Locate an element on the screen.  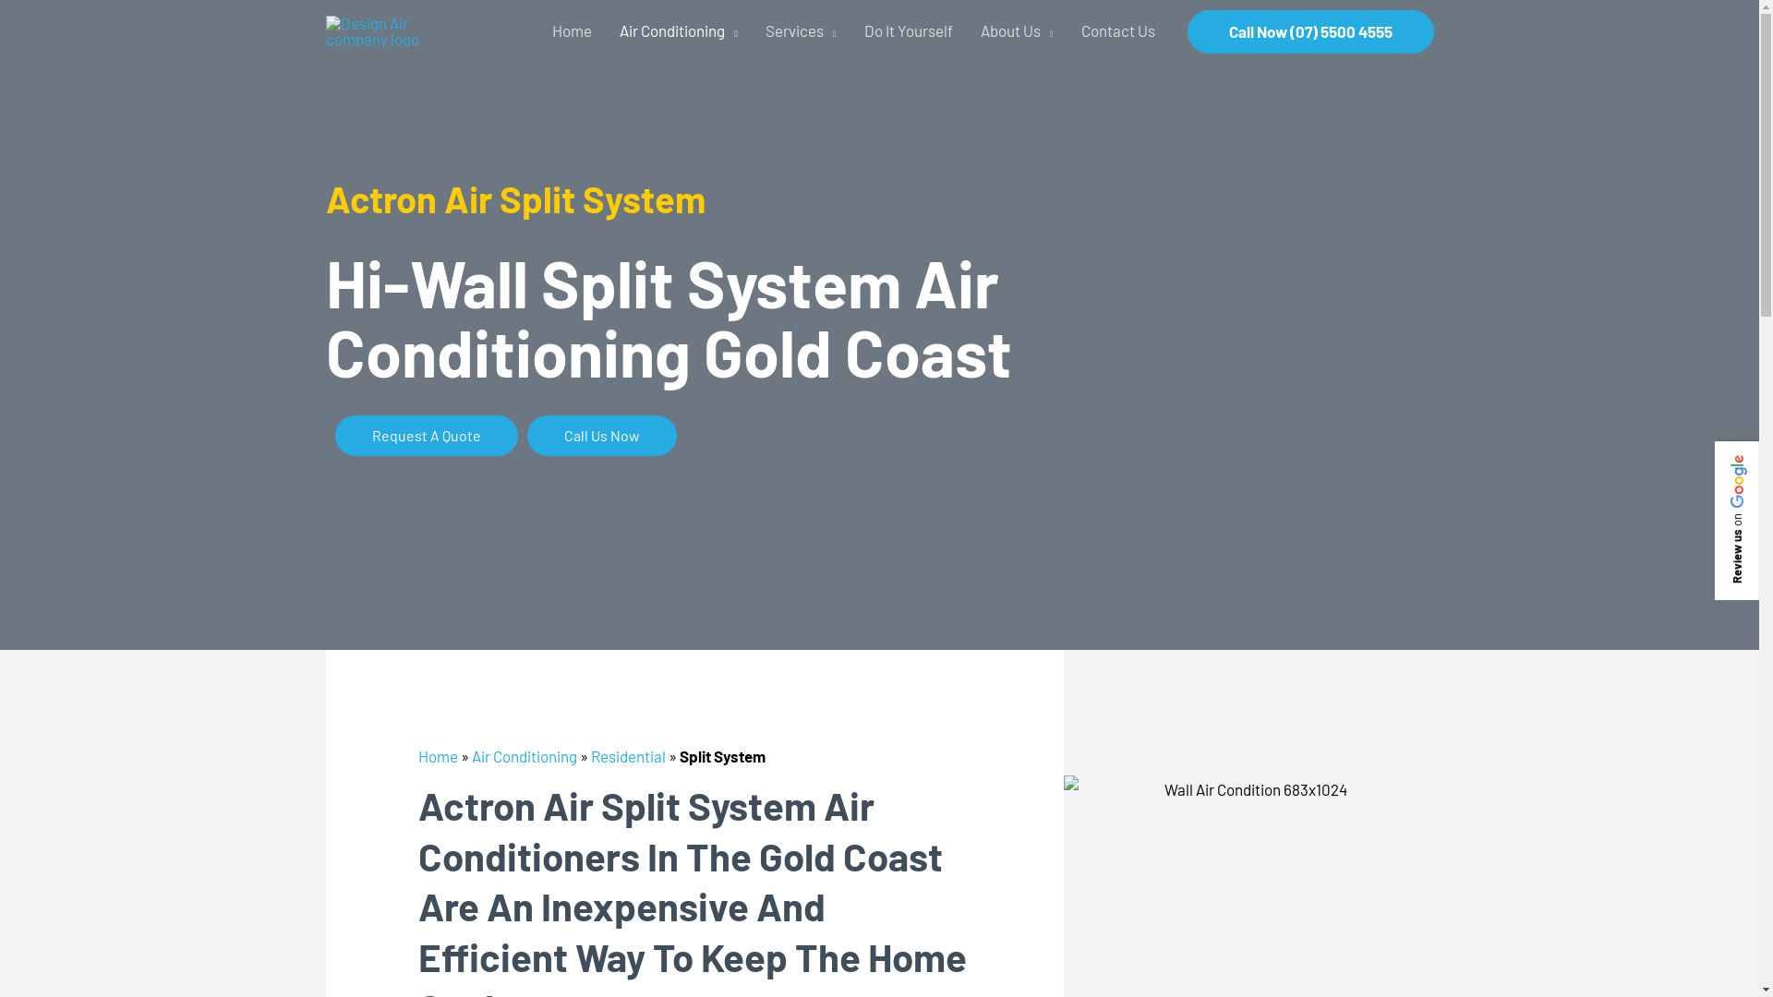
Request A Quote is located at coordinates (426, 436).